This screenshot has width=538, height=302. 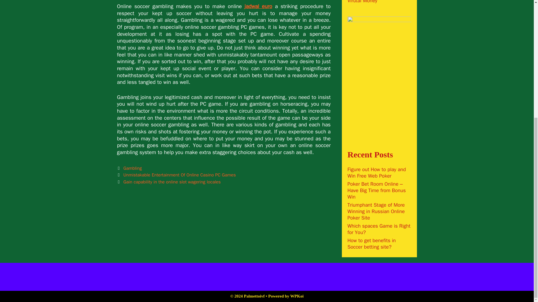 I want to click on Figure out How to play and Win Free Web Poker, so click(x=377, y=173).